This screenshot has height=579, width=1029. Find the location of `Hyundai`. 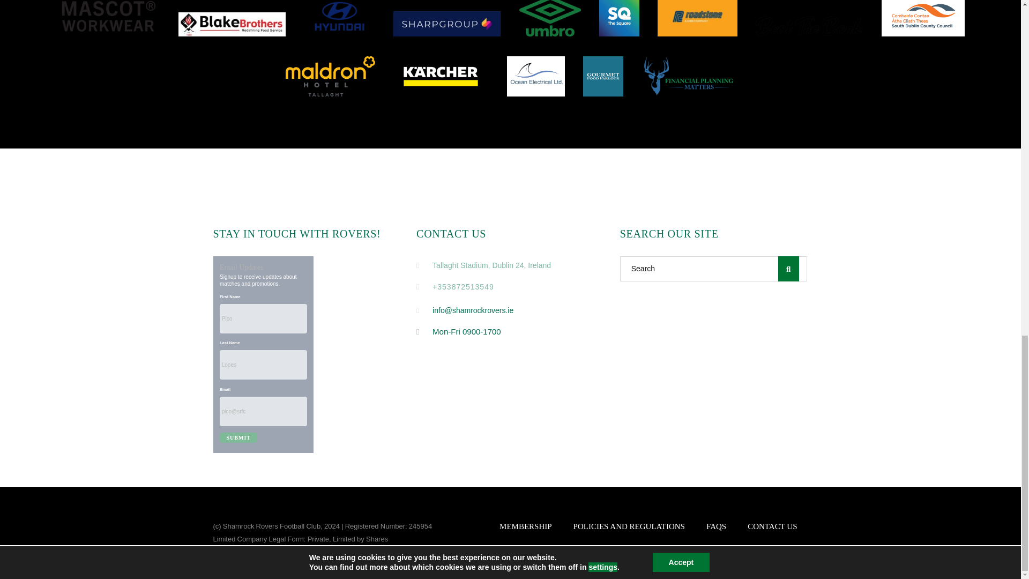

Hyundai is located at coordinates (339, 18).